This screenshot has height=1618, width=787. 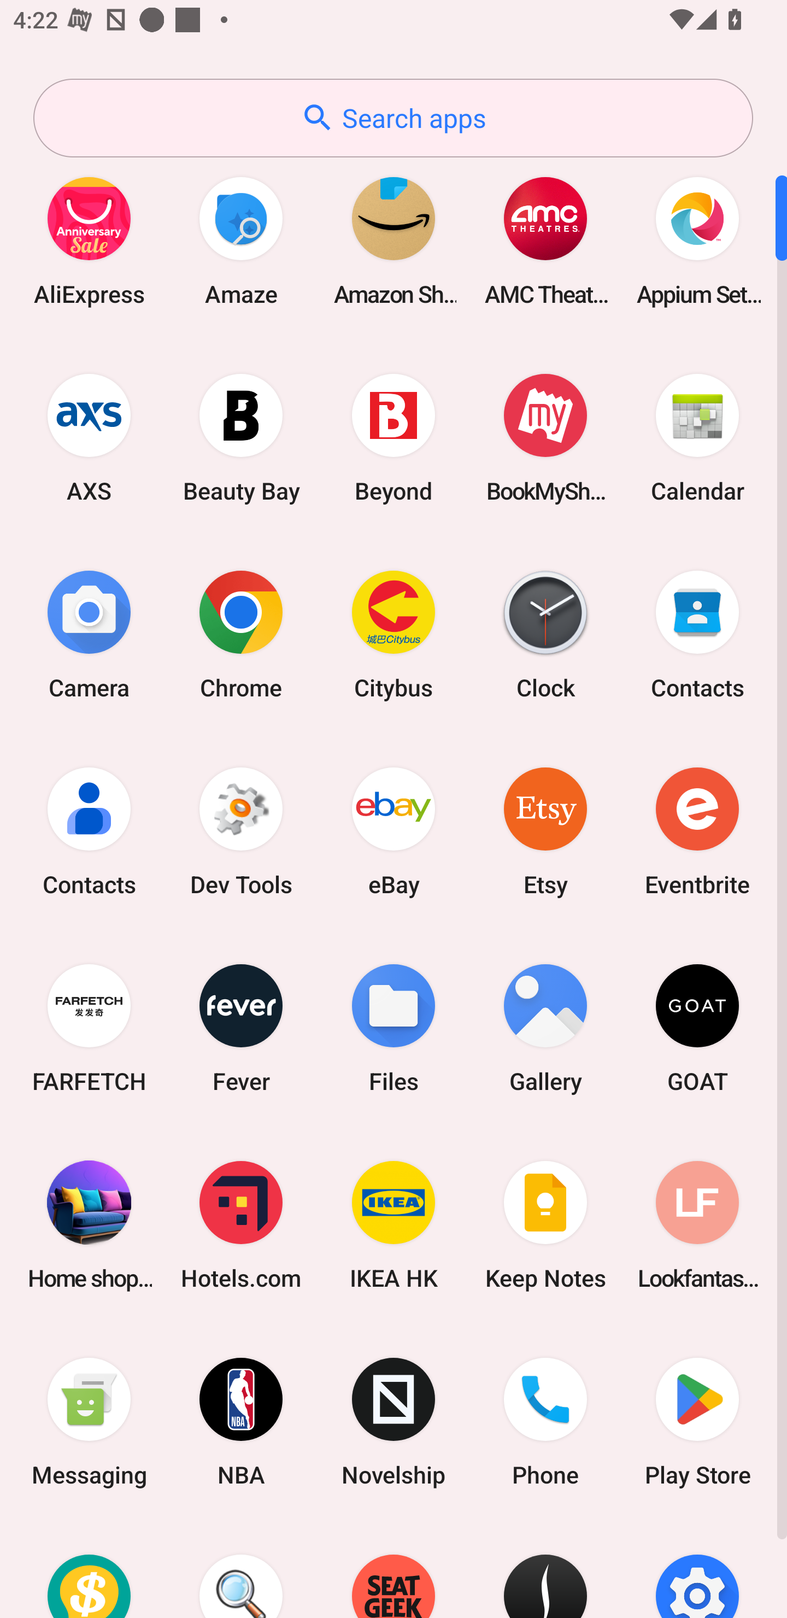 What do you see at coordinates (545, 1224) in the screenshot?
I see `Keep Notes` at bounding box center [545, 1224].